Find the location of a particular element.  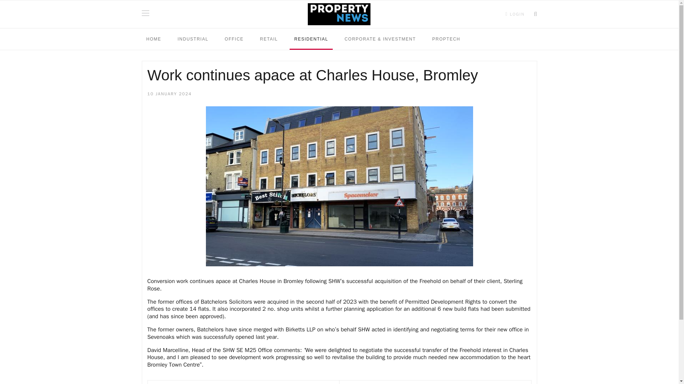

Published: 10 January 2024 is located at coordinates (170, 94).